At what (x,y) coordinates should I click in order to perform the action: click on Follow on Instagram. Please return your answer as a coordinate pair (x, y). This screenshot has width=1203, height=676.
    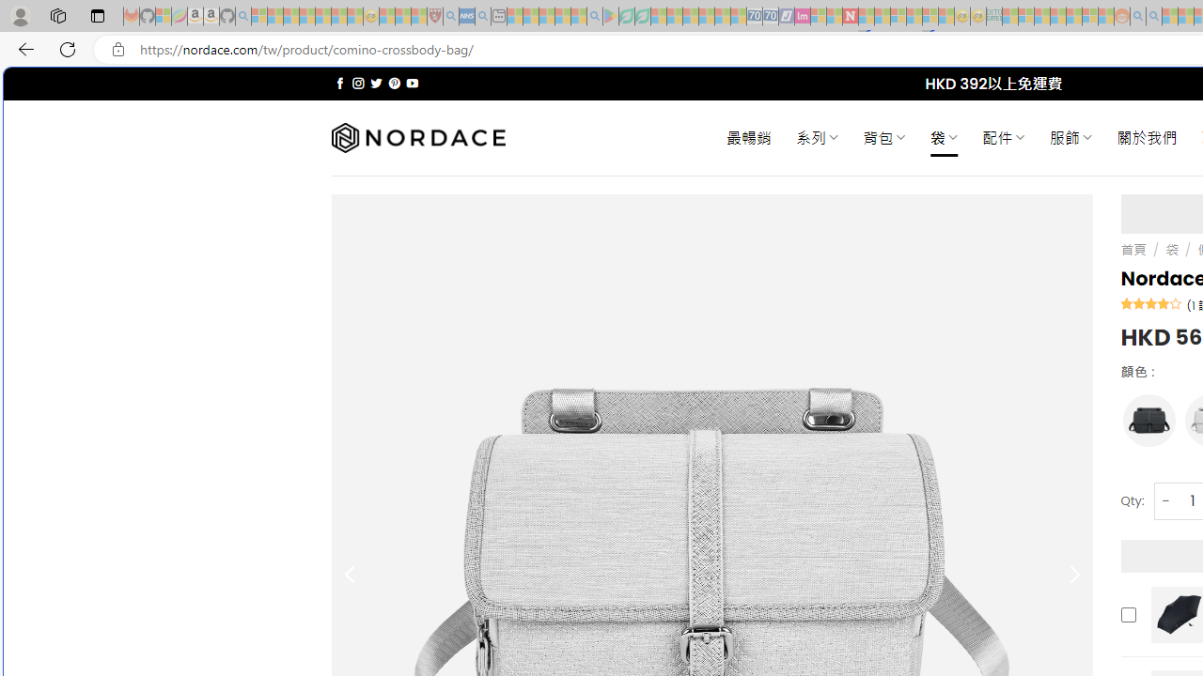
    Looking at the image, I should click on (358, 83).